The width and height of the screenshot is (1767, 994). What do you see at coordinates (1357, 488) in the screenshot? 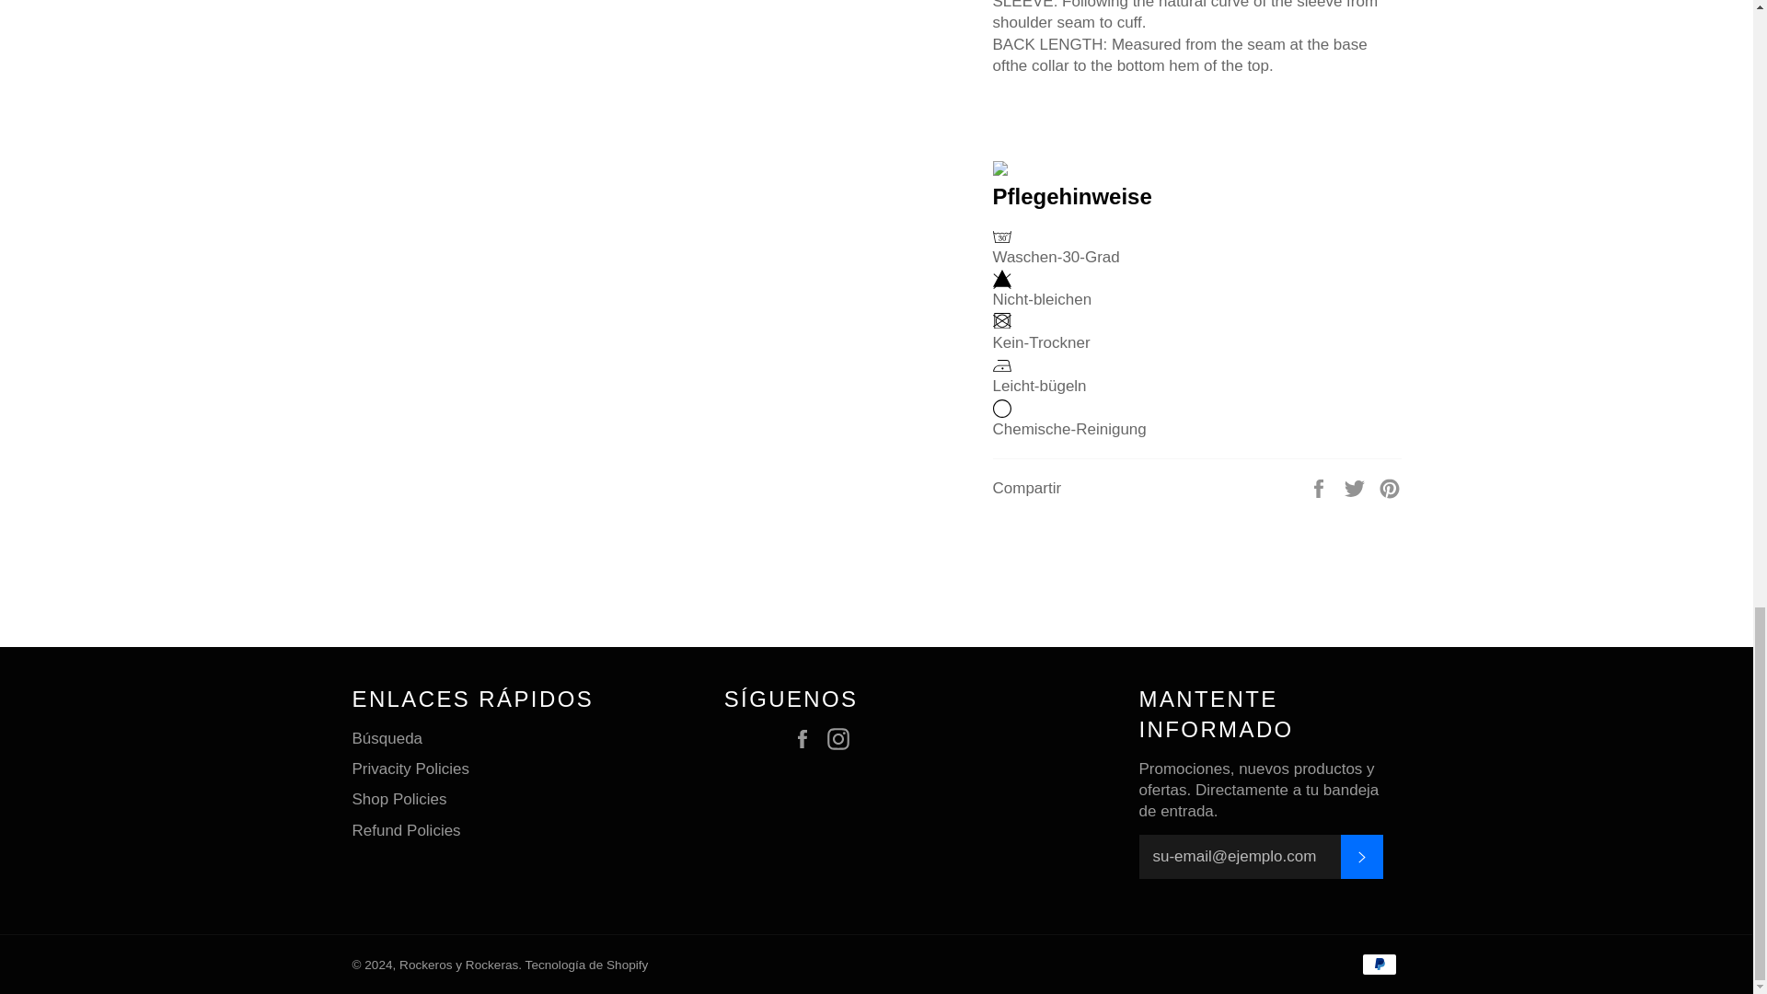
I see `Tuitear en Twitter` at bounding box center [1357, 488].